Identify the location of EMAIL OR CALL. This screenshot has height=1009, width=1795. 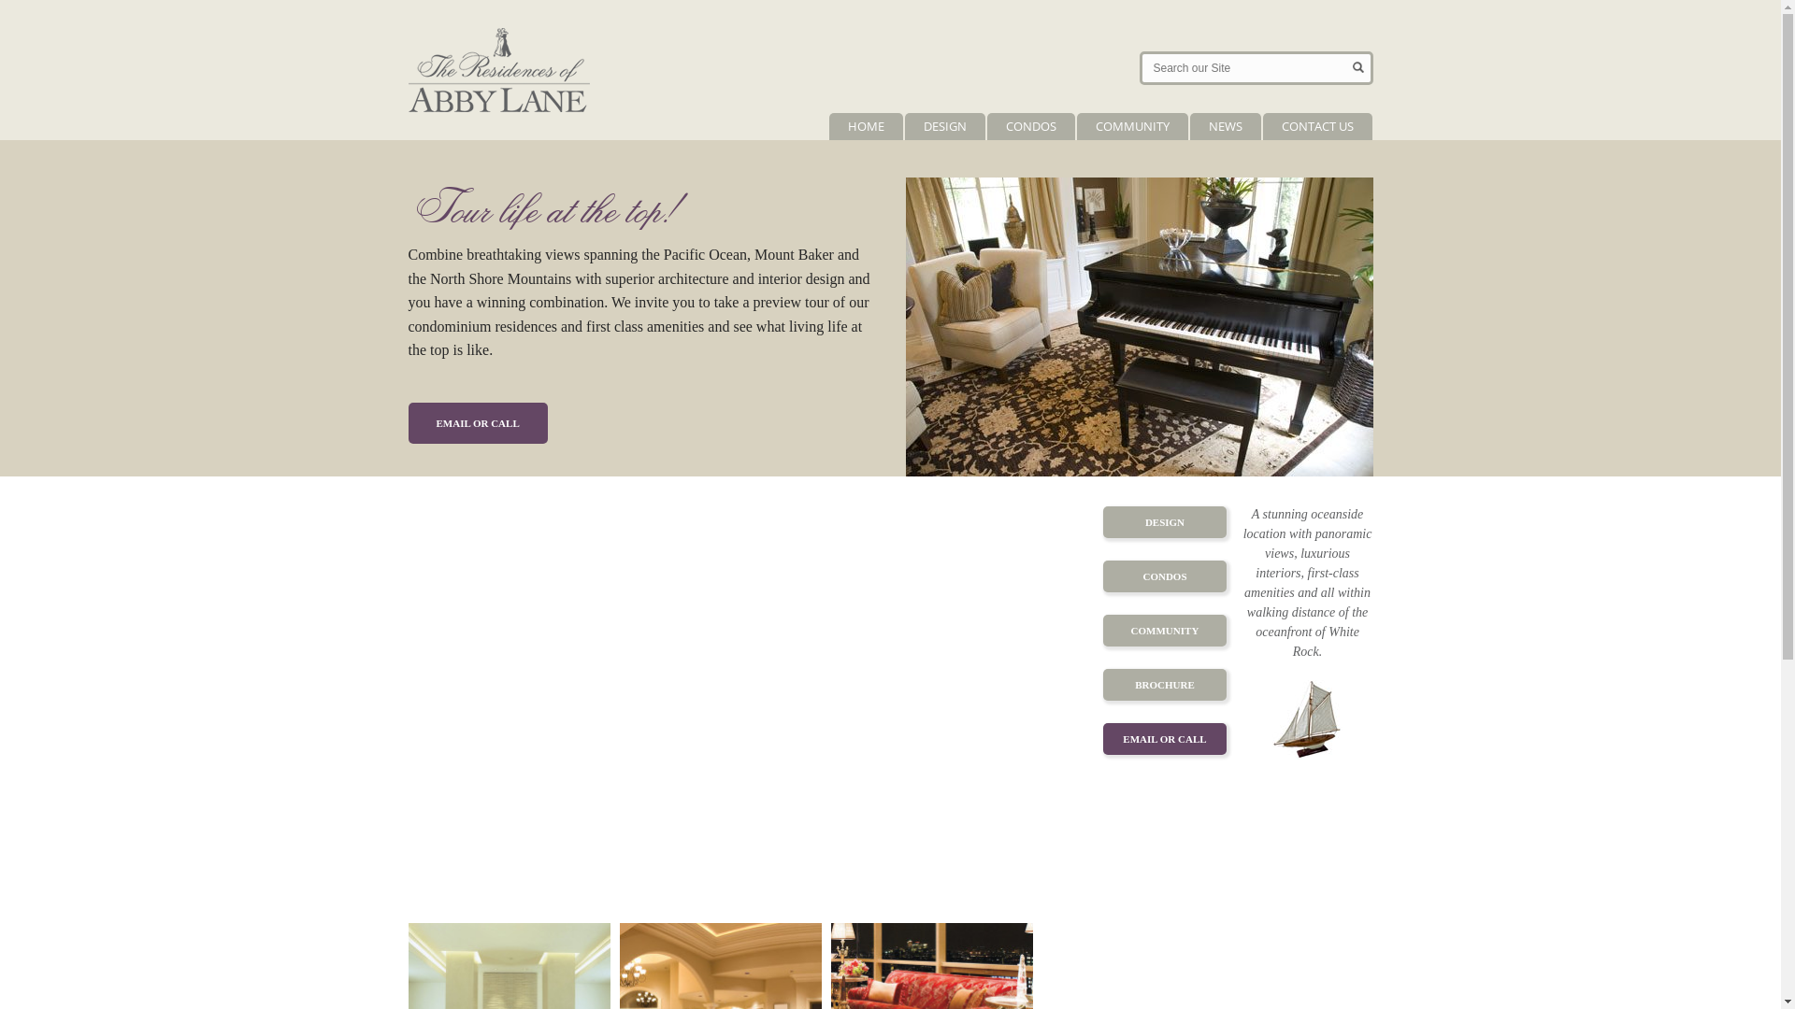
(477, 423).